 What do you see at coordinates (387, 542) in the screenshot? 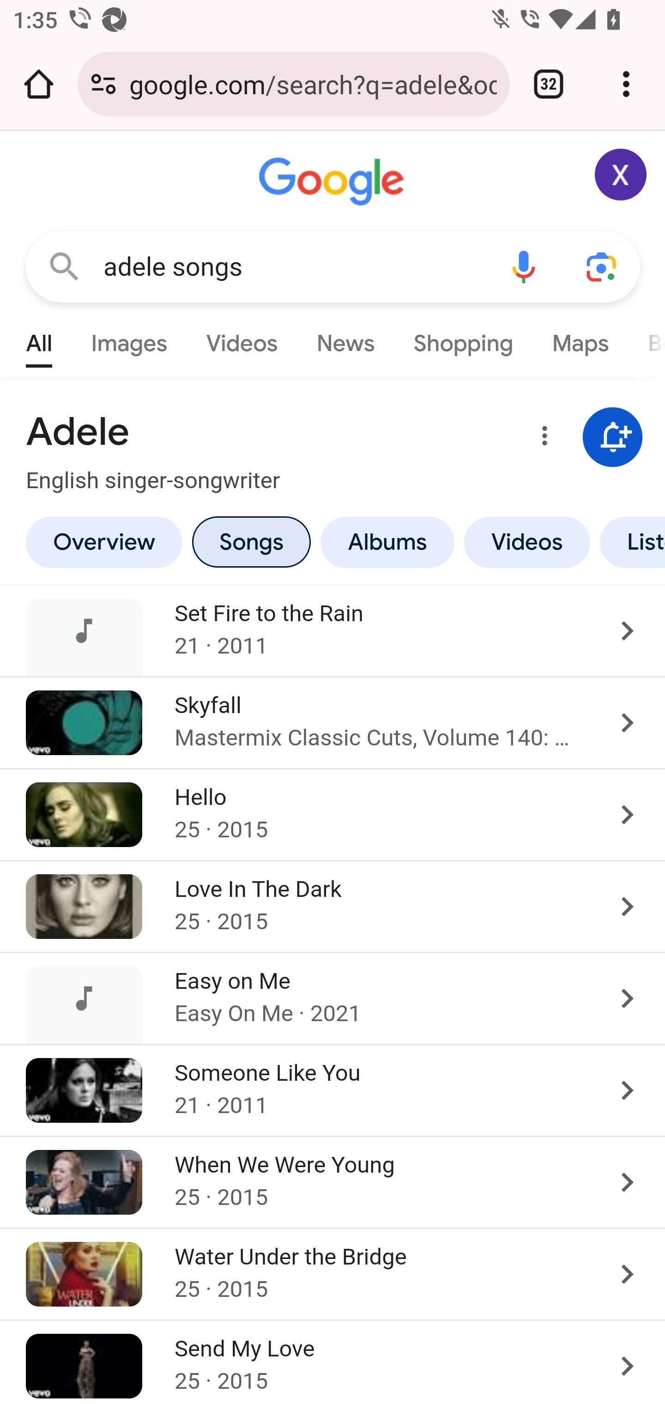
I see `Albums` at bounding box center [387, 542].